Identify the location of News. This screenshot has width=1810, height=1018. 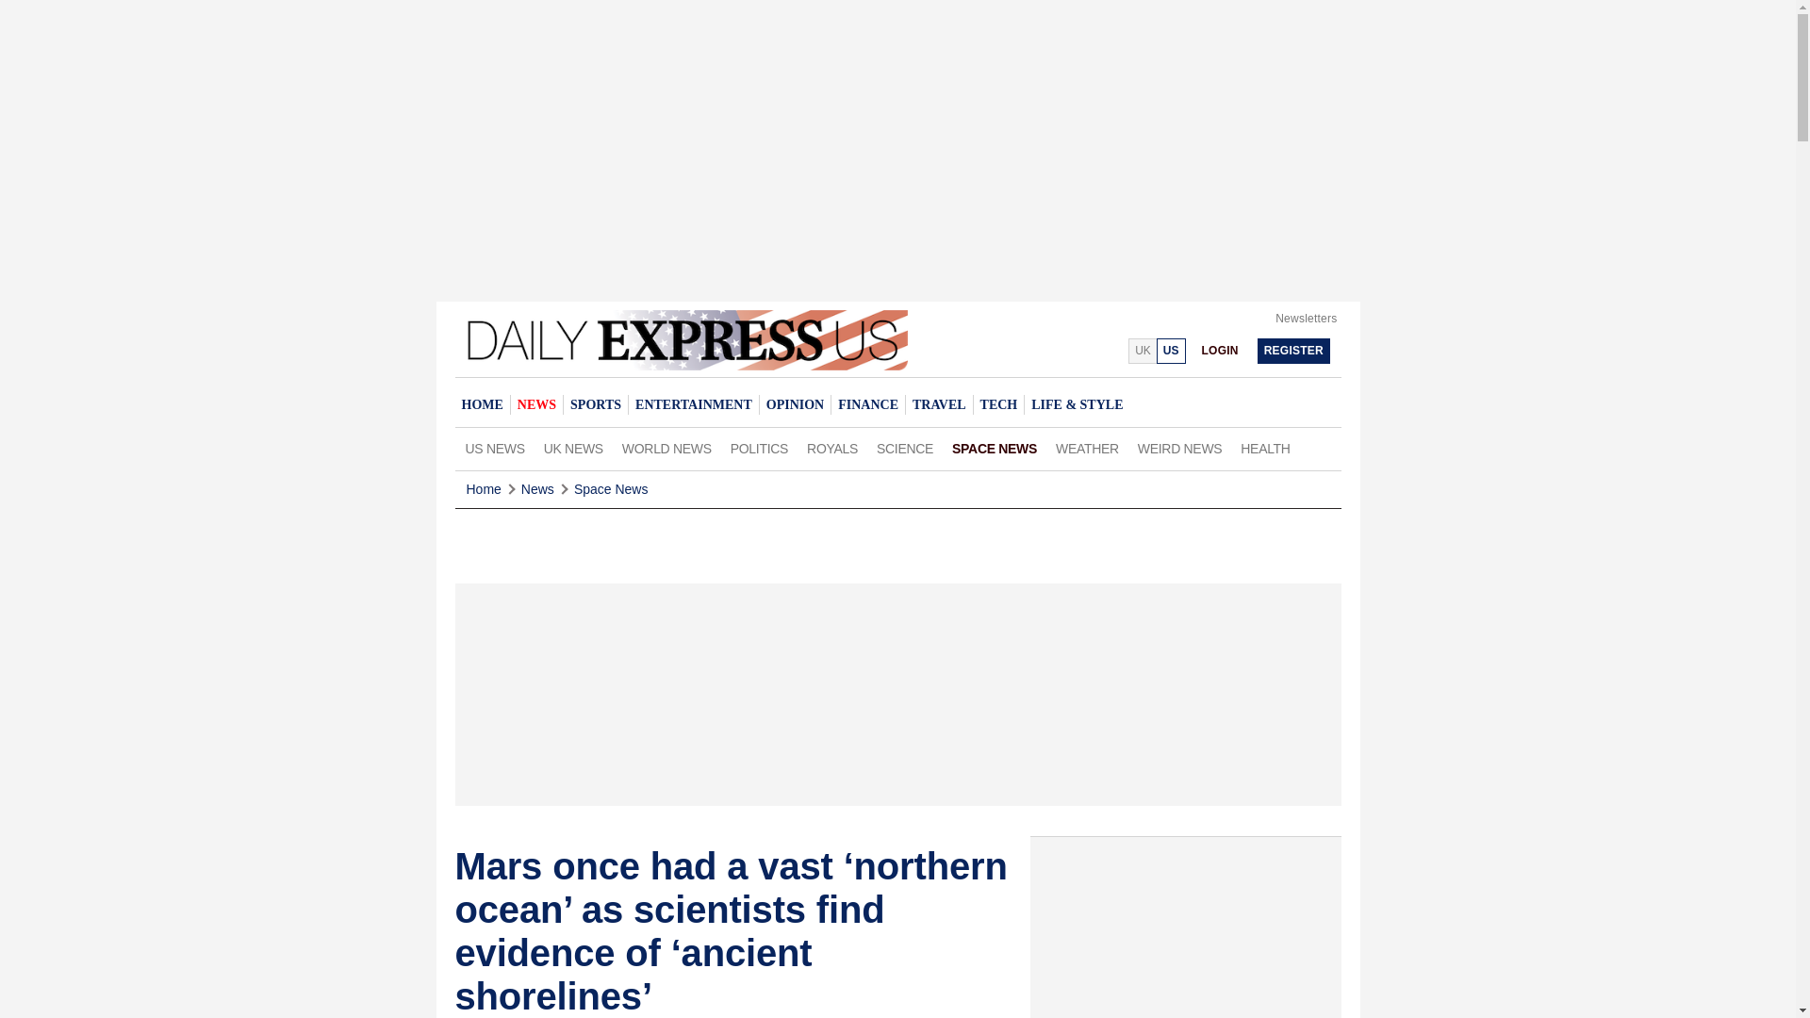
(537, 489).